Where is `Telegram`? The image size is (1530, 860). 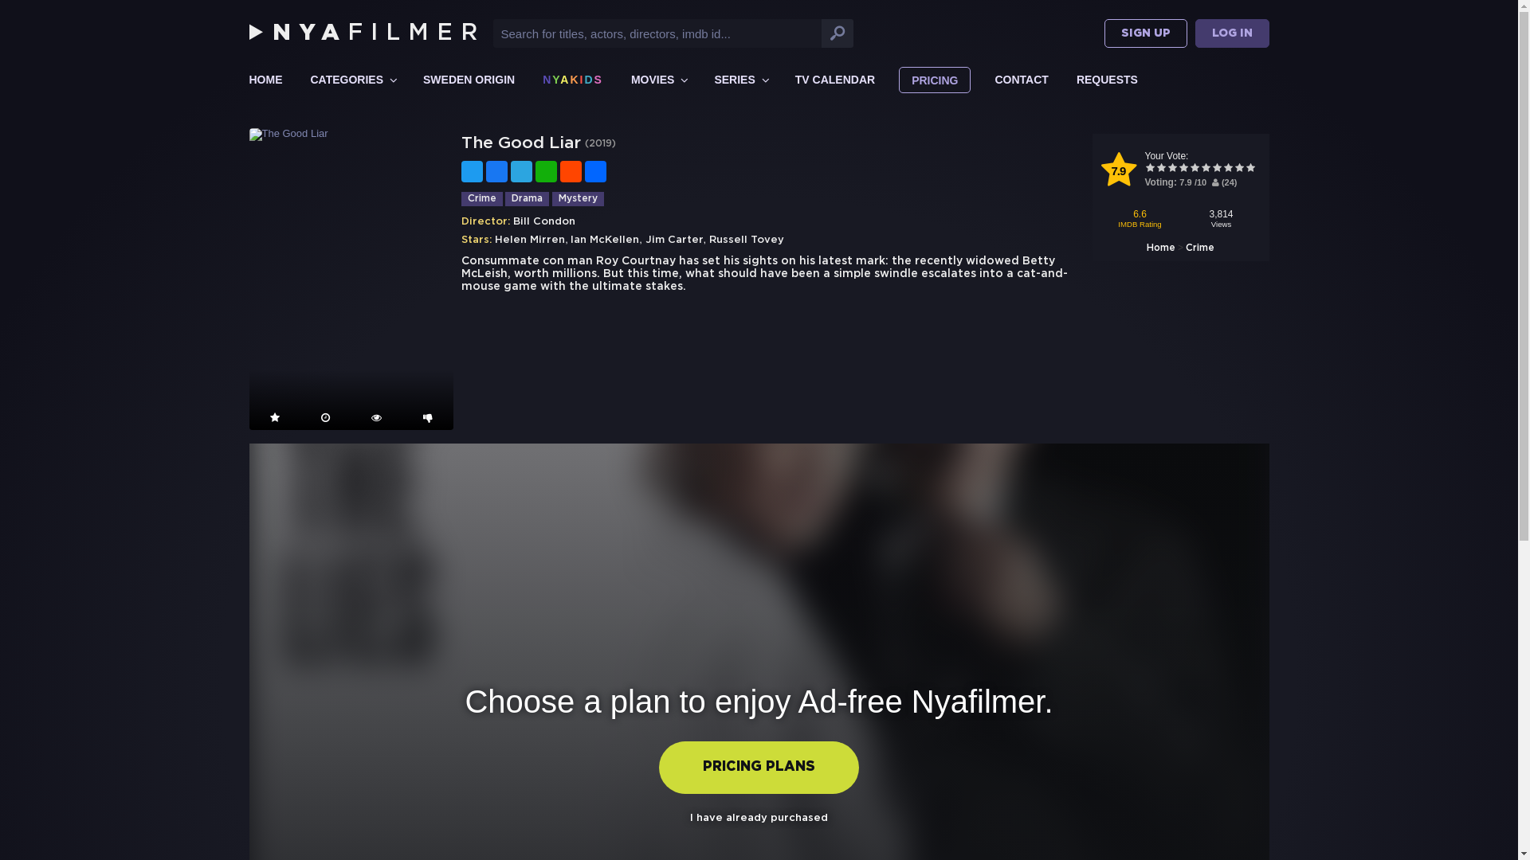 Telegram is located at coordinates (521, 172).